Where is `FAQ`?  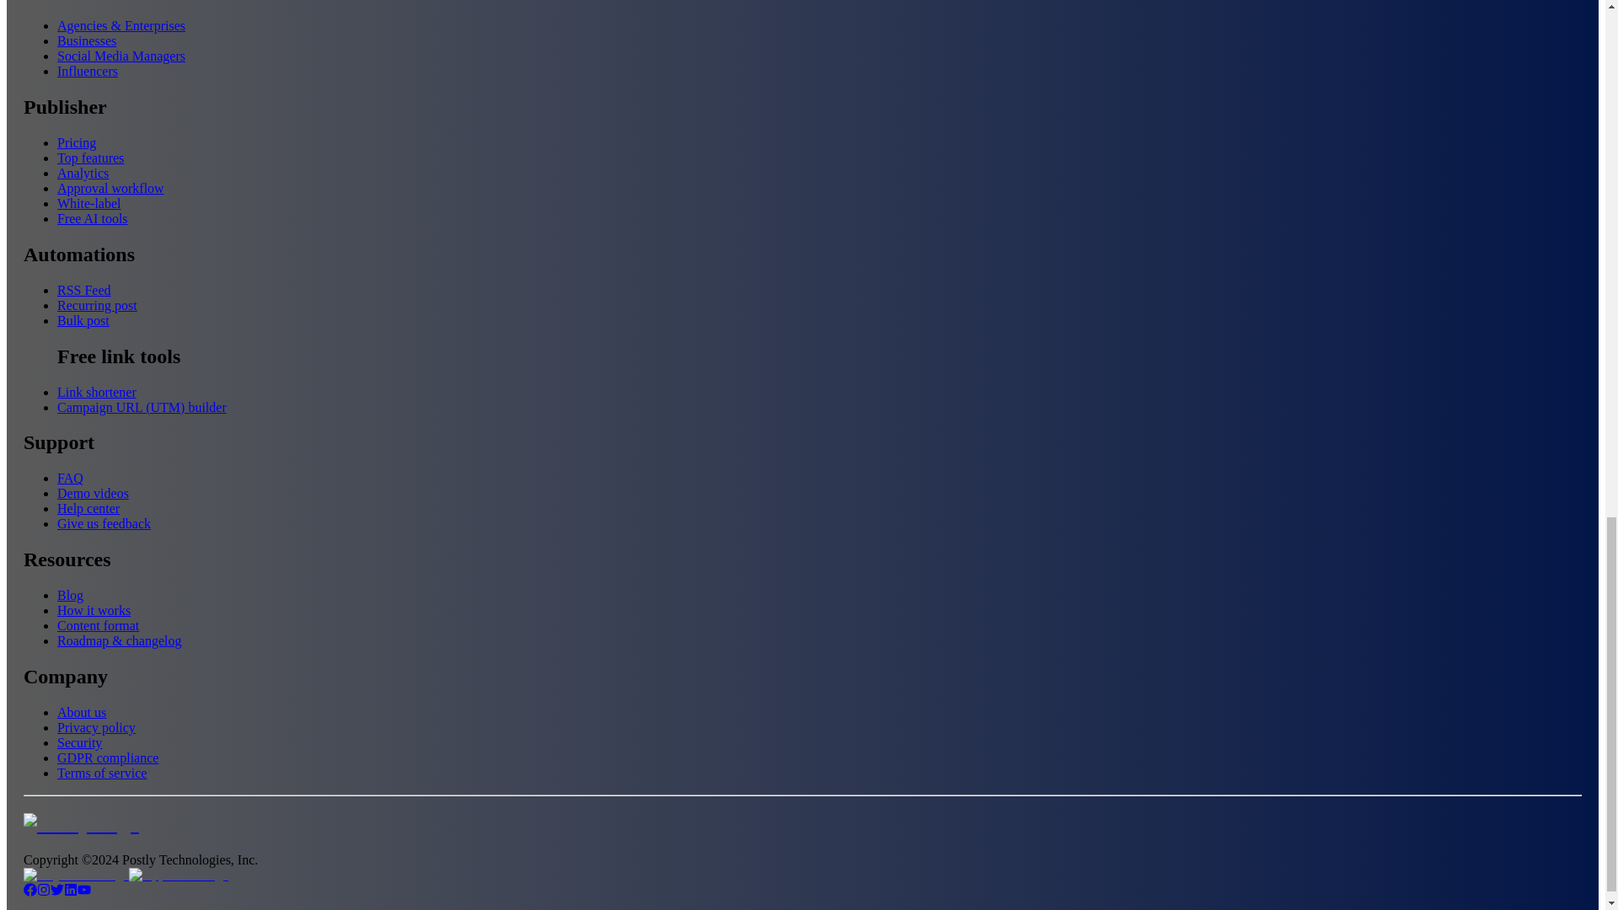
FAQ is located at coordinates (70, 478).